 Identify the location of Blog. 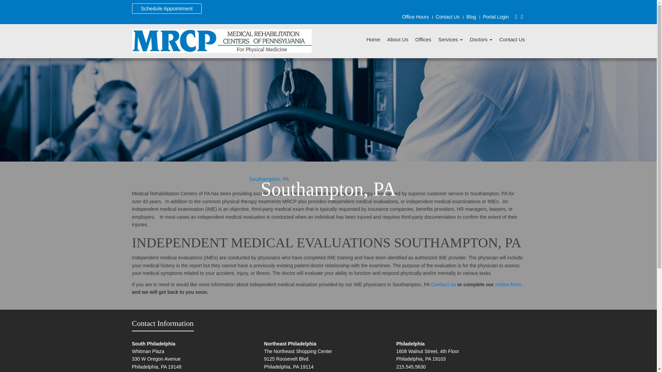
(471, 17).